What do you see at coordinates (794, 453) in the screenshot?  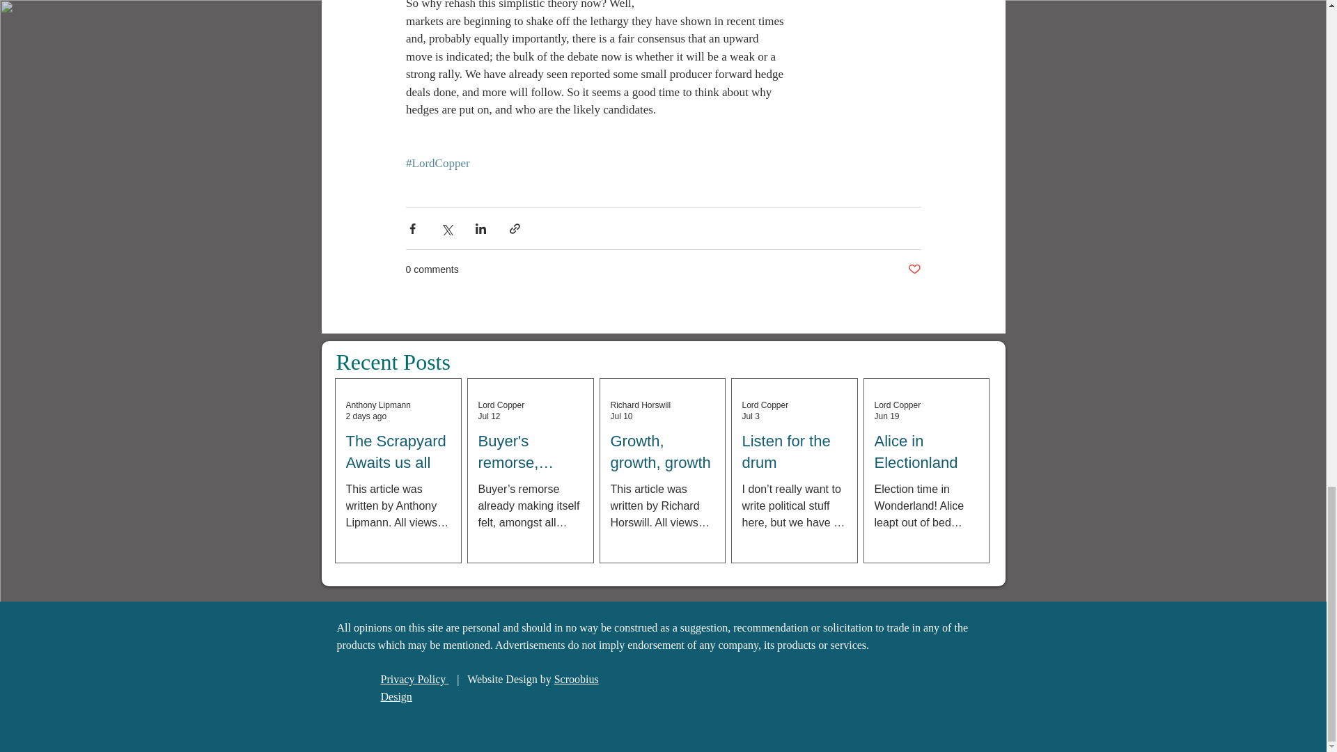 I see `Listen for the drum` at bounding box center [794, 453].